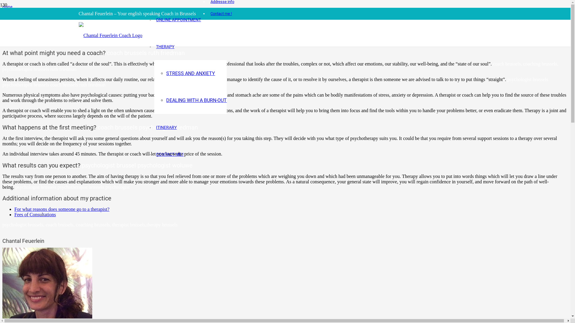 The image size is (575, 323). Describe the element at coordinates (165, 47) in the screenshot. I see `THERAPY` at that location.